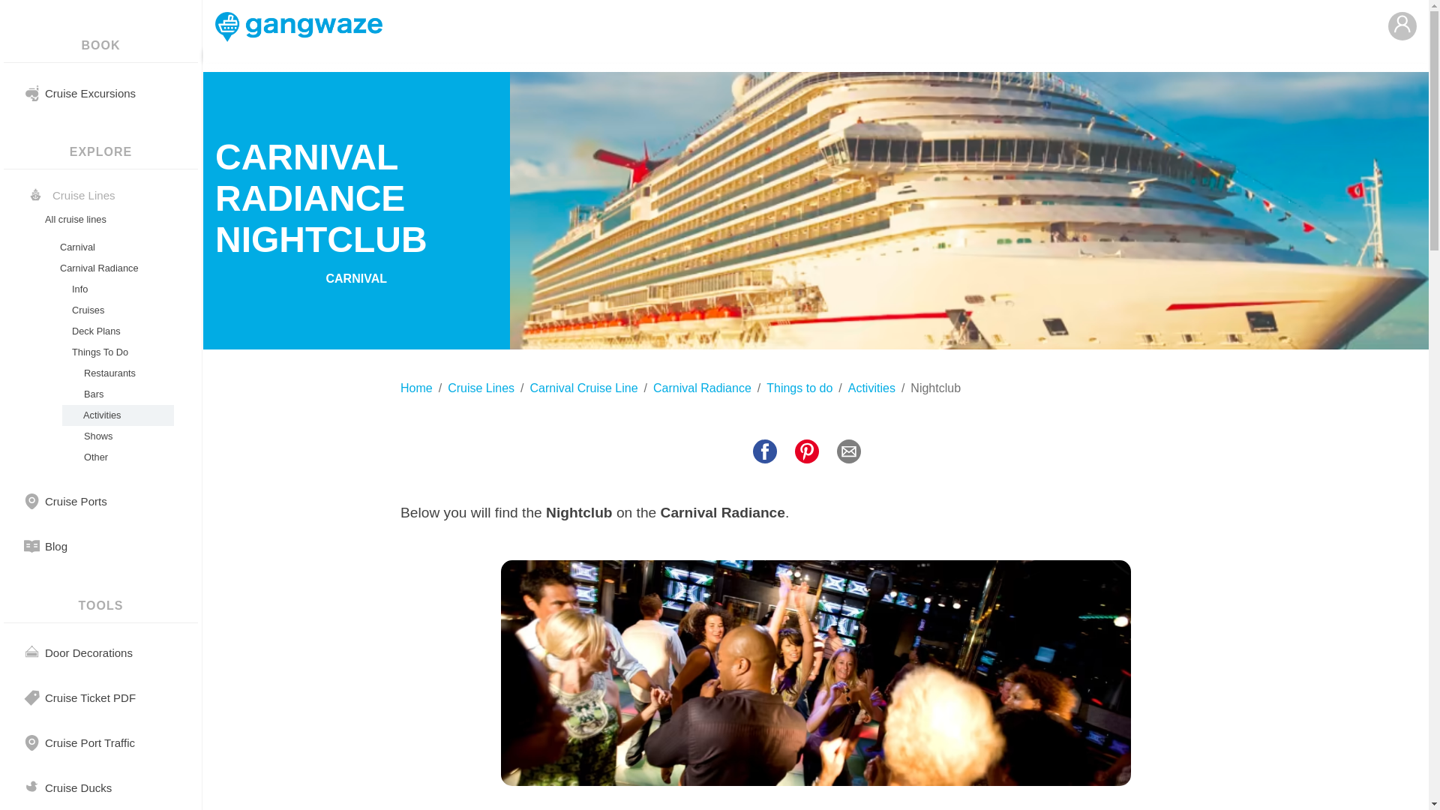  I want to click on Go to homepage, so click(298, 30).